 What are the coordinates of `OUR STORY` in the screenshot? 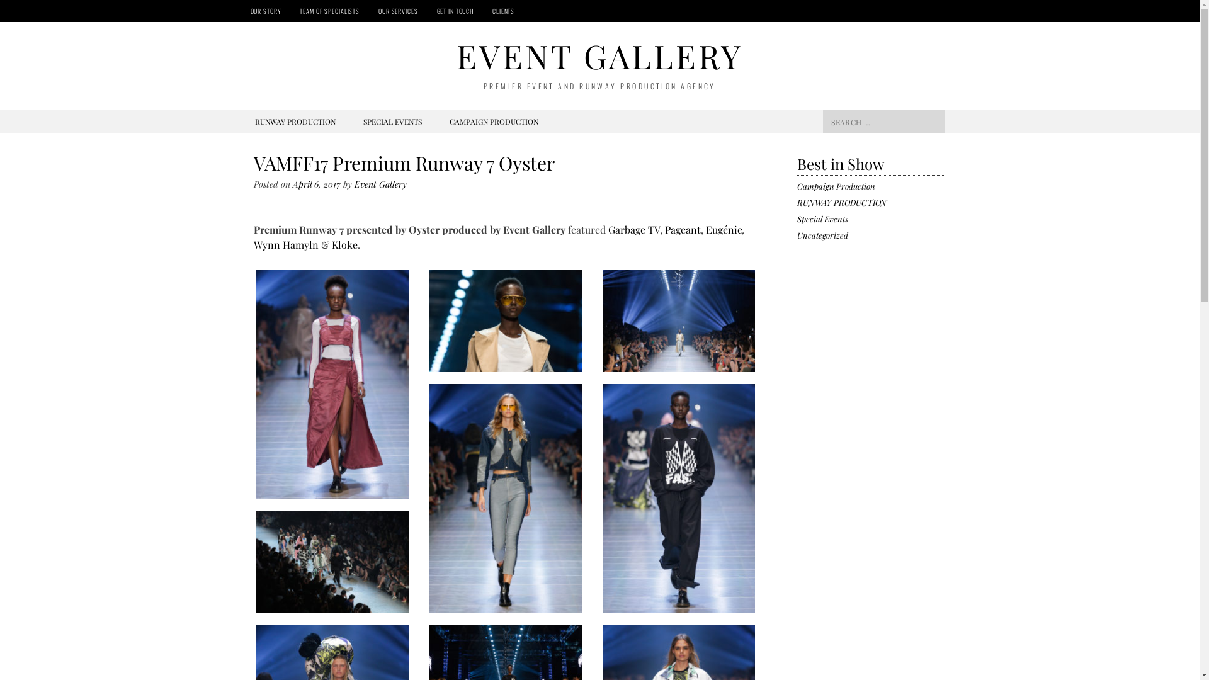 It's located at (266, 11).